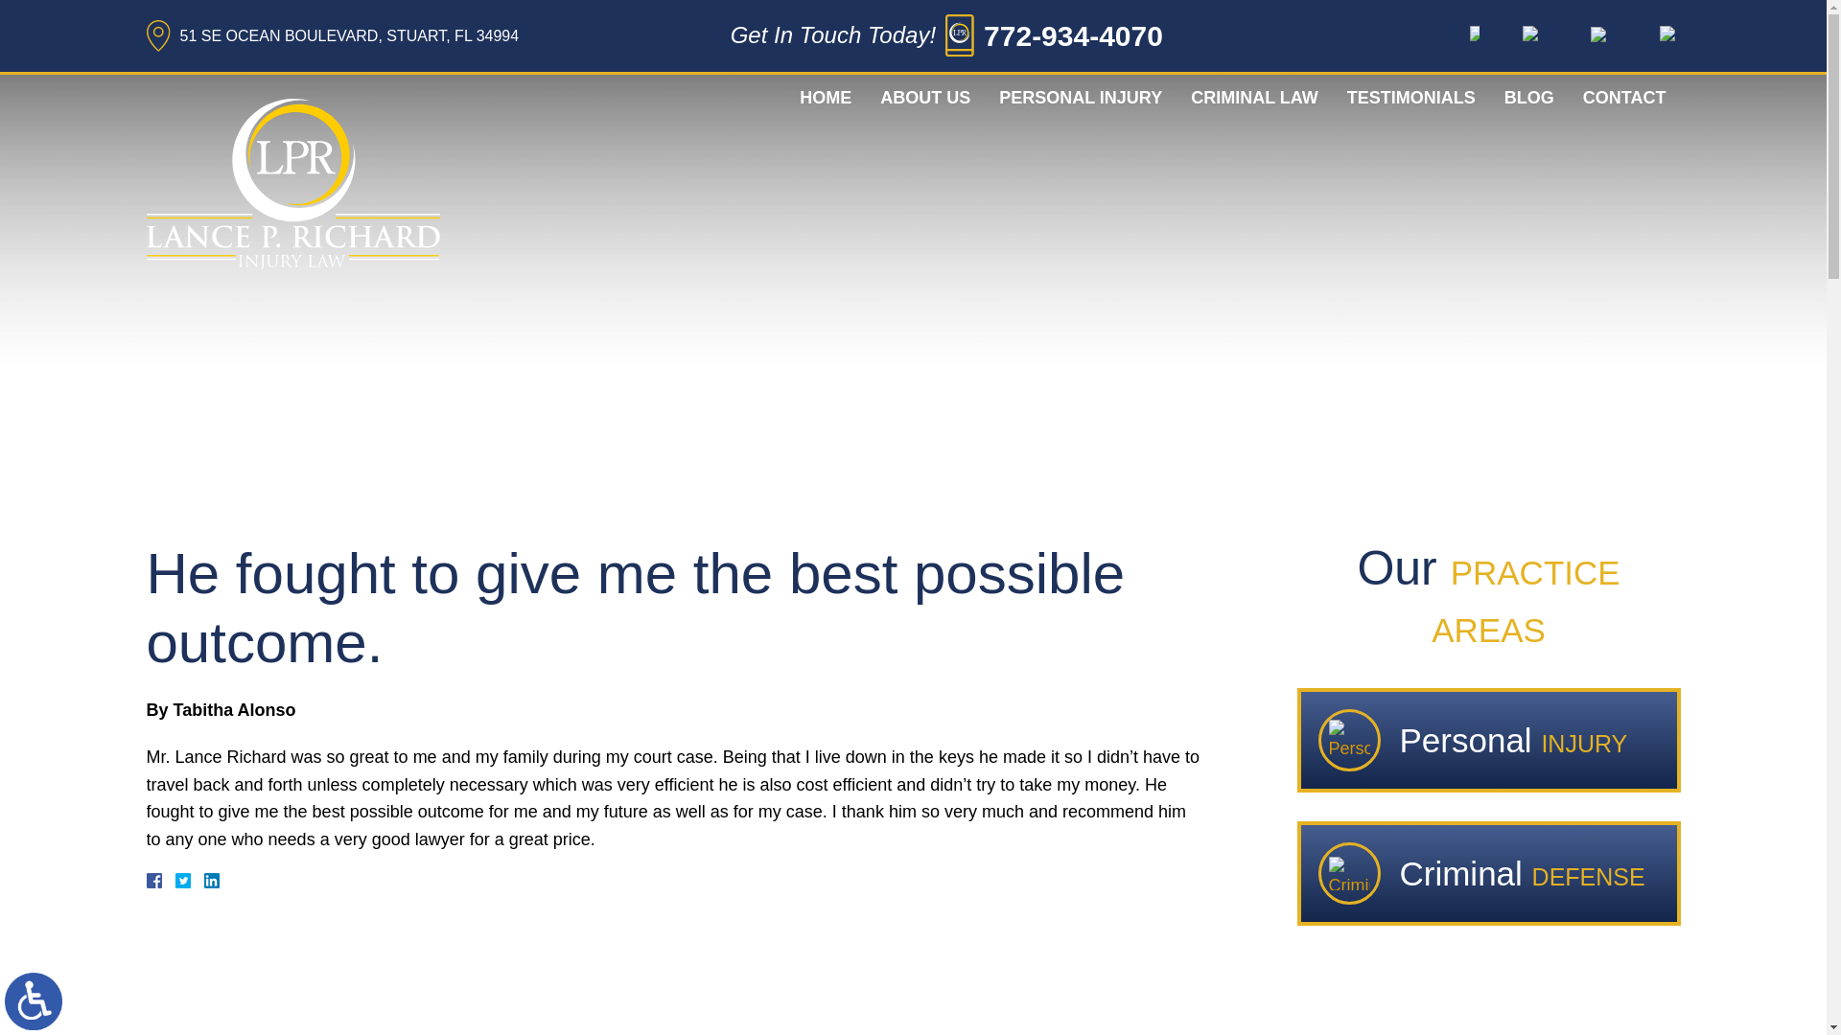 The width and height of the screenshot is (1841, 1035). What do you see at coordinates (1073, 36) in the screenshot?
I see `772-934-4070` at bounding box center [1073, 36].